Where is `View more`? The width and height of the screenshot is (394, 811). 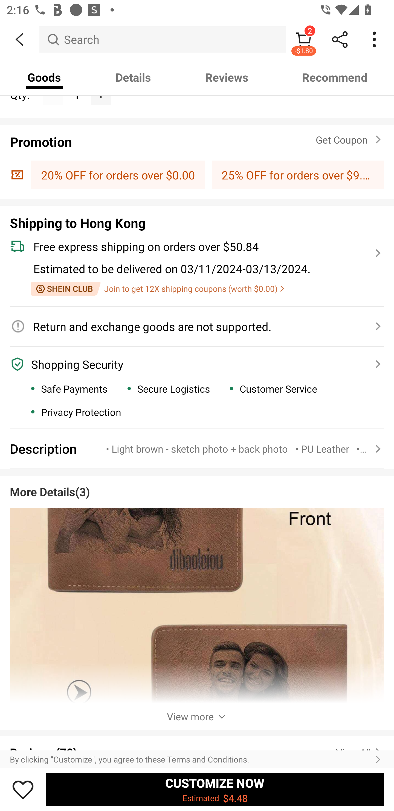
View more is located at coordinates (197, 716).